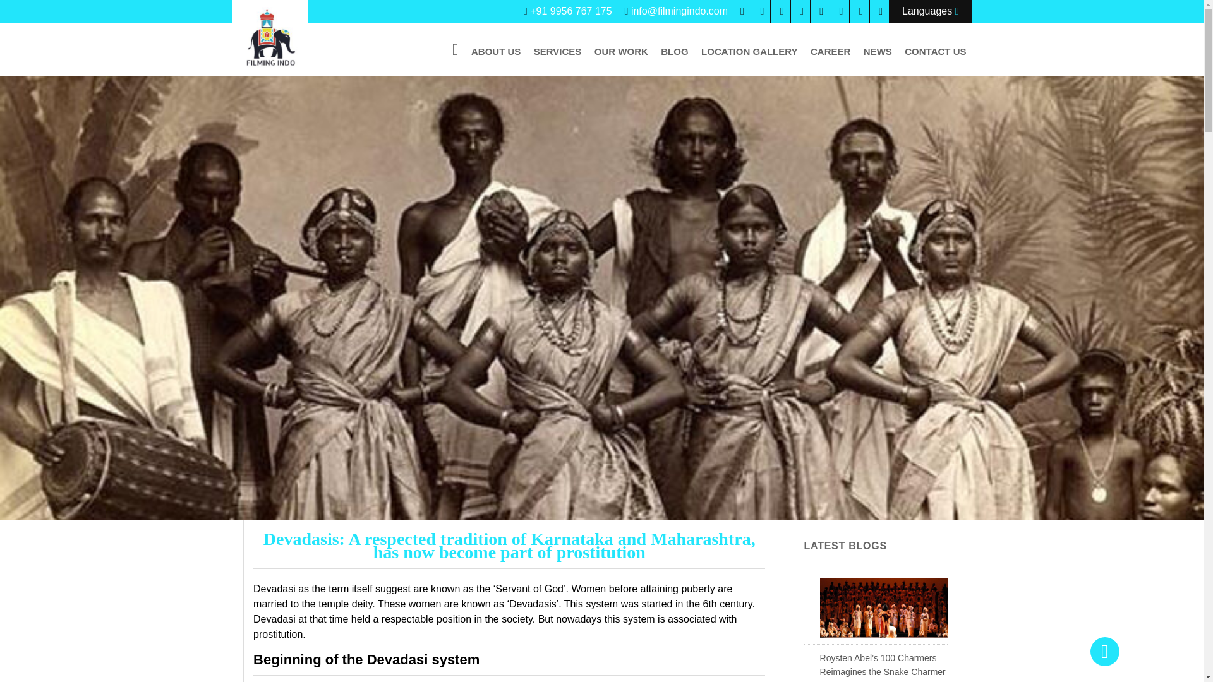 This screenshot has width=1213, height=682. I want to click on BLOG, so click(674, 51).